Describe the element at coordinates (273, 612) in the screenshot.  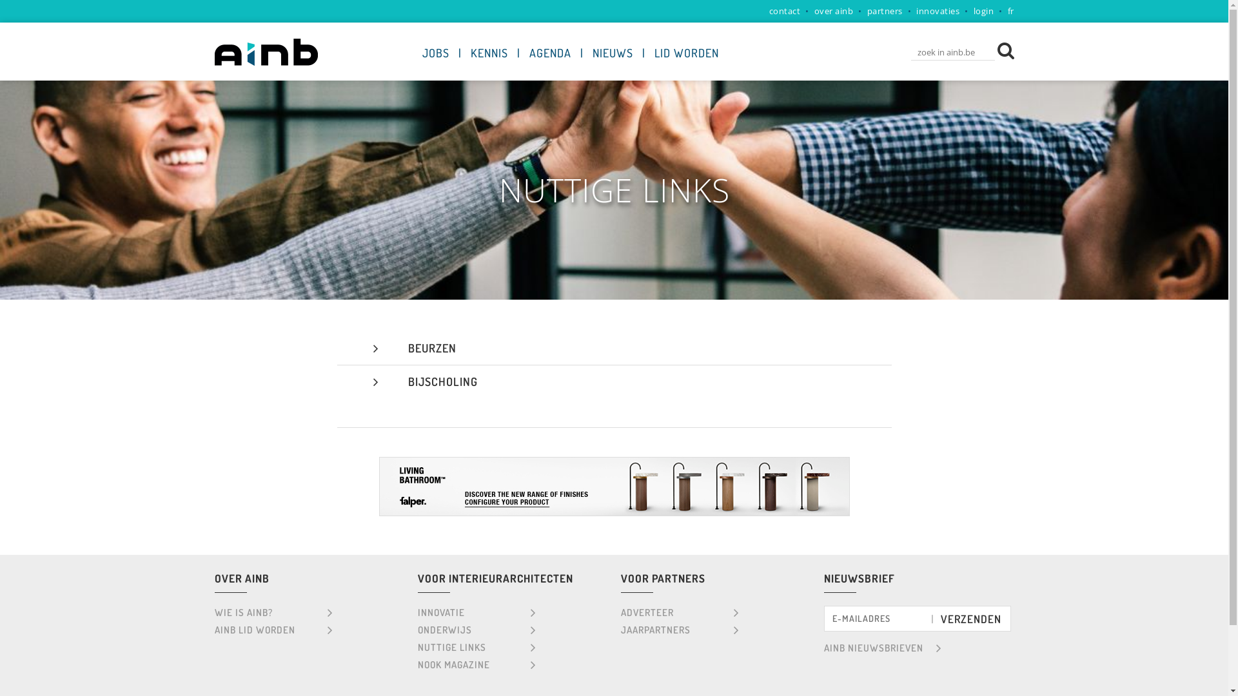
I see `WIE IS AINB?` at that location.